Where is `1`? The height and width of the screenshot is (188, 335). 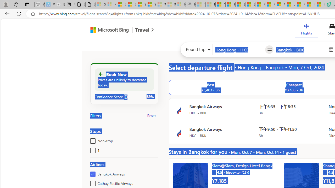
1 is located at coordinates (92, 149).